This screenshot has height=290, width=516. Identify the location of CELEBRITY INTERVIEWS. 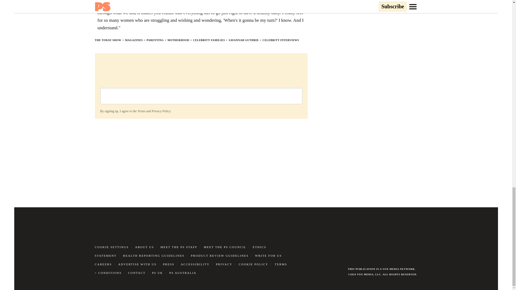
(281, 40).